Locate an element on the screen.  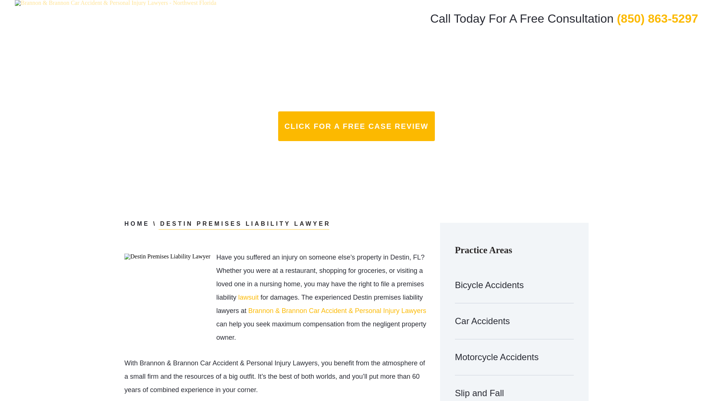
CLICK FOR A FREE CASE REVIEW is located at coordinates (356, 126).